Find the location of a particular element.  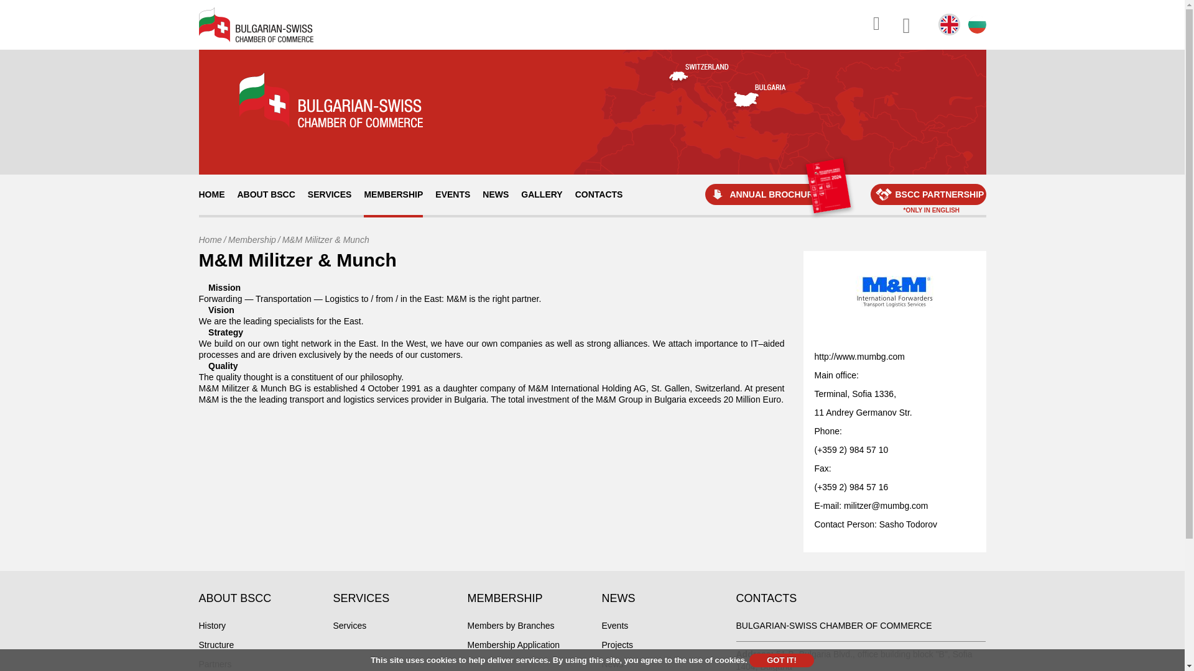

Members by Branches is located at coordinates (511, 626).